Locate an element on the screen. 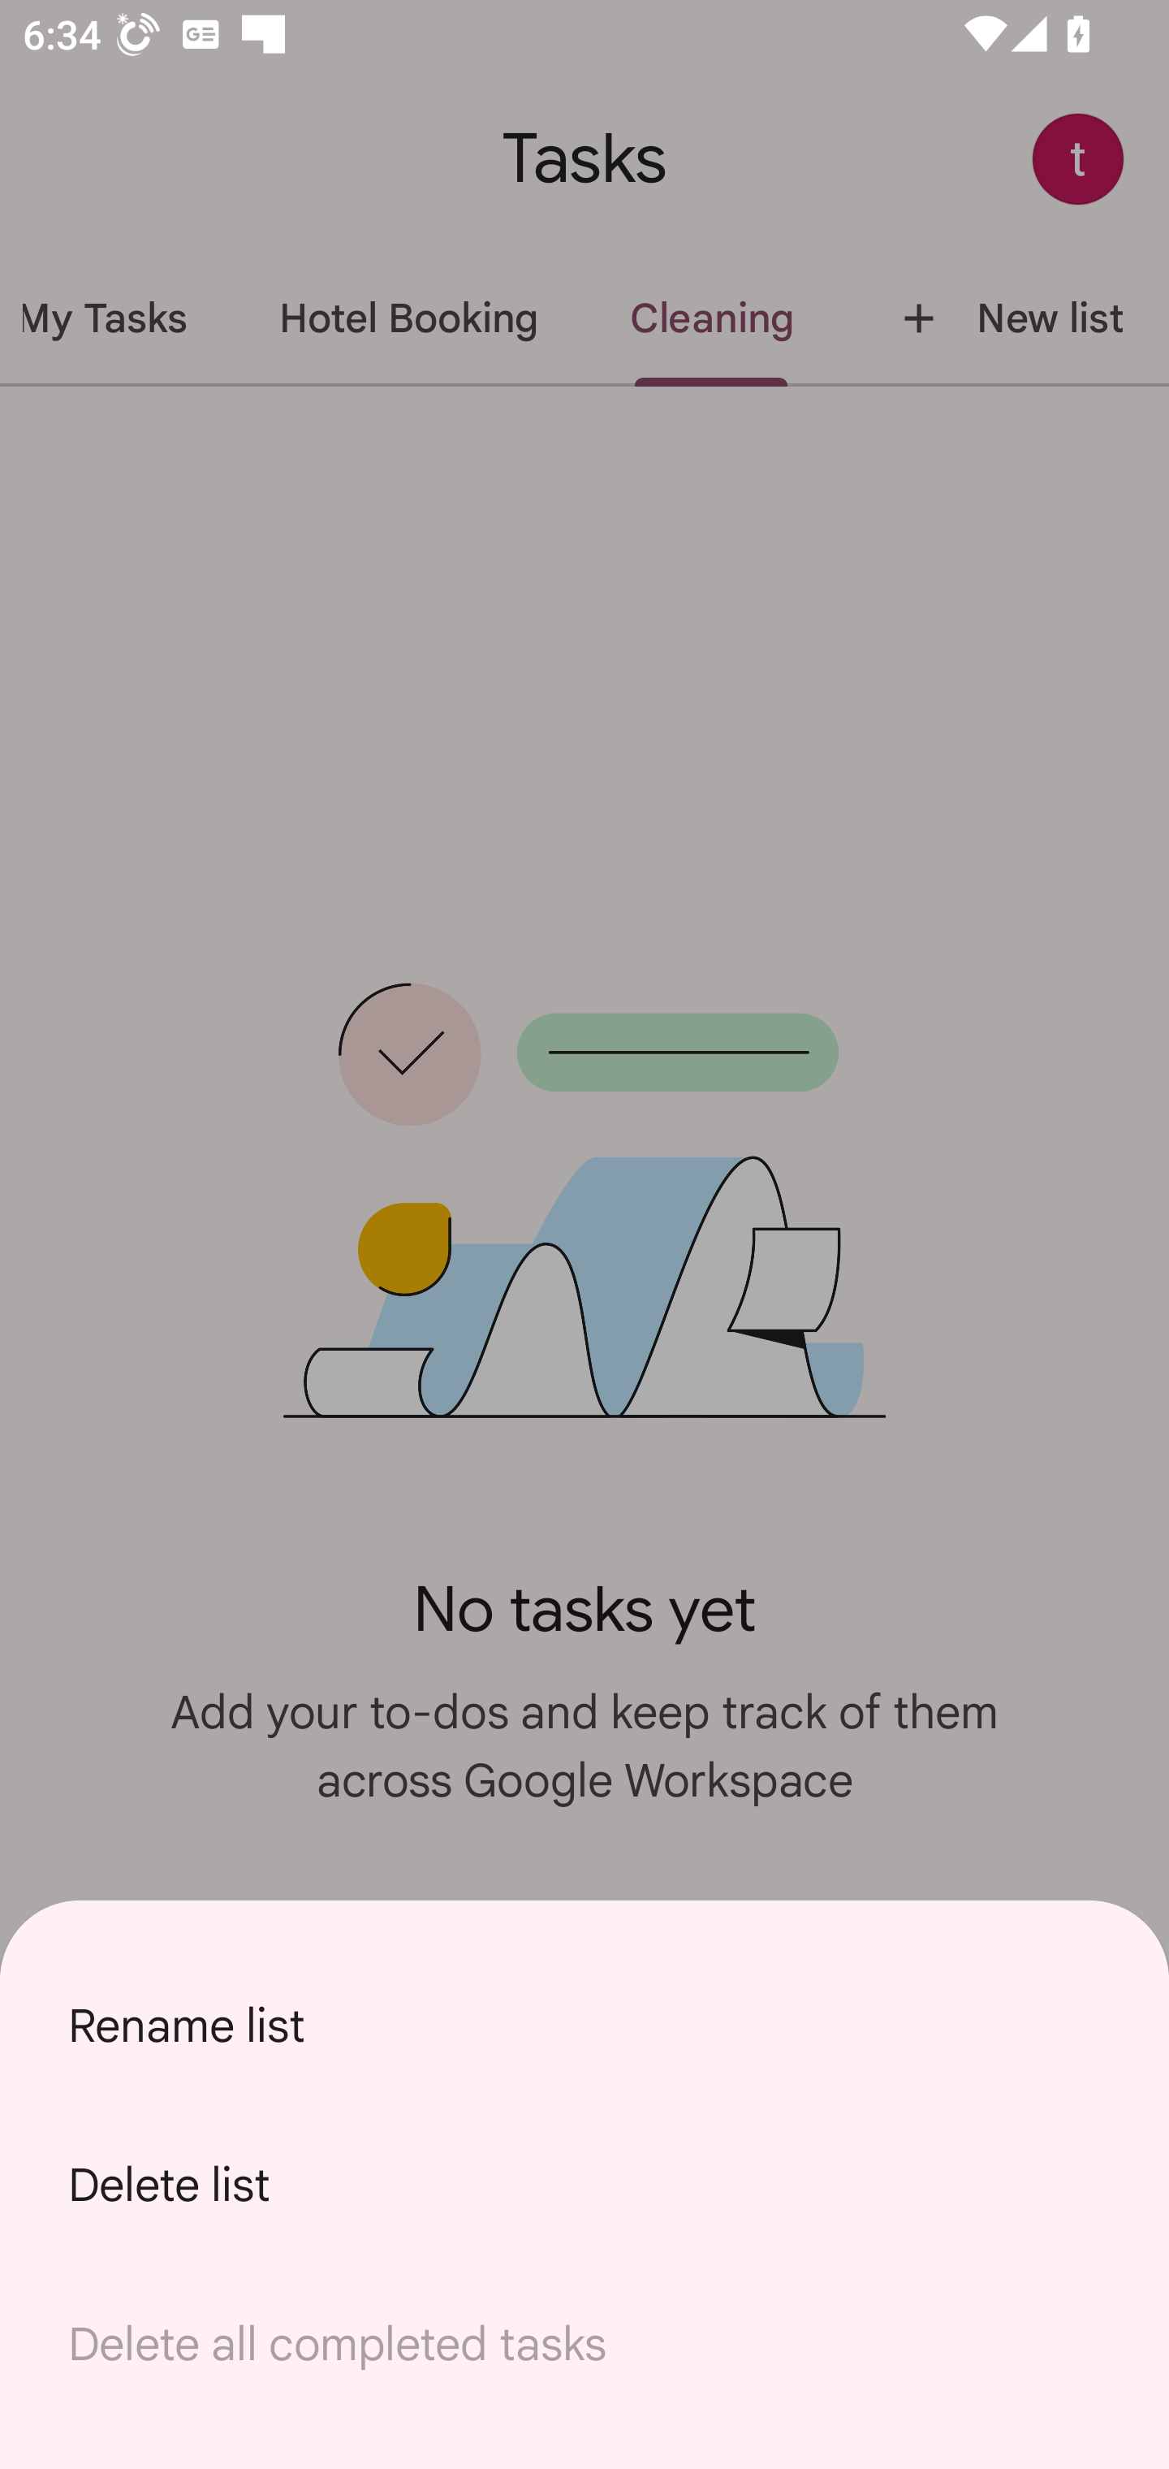 The width and height of the screenshot is (1169, 2469). Rename list is located at coordinates (584, 2026).